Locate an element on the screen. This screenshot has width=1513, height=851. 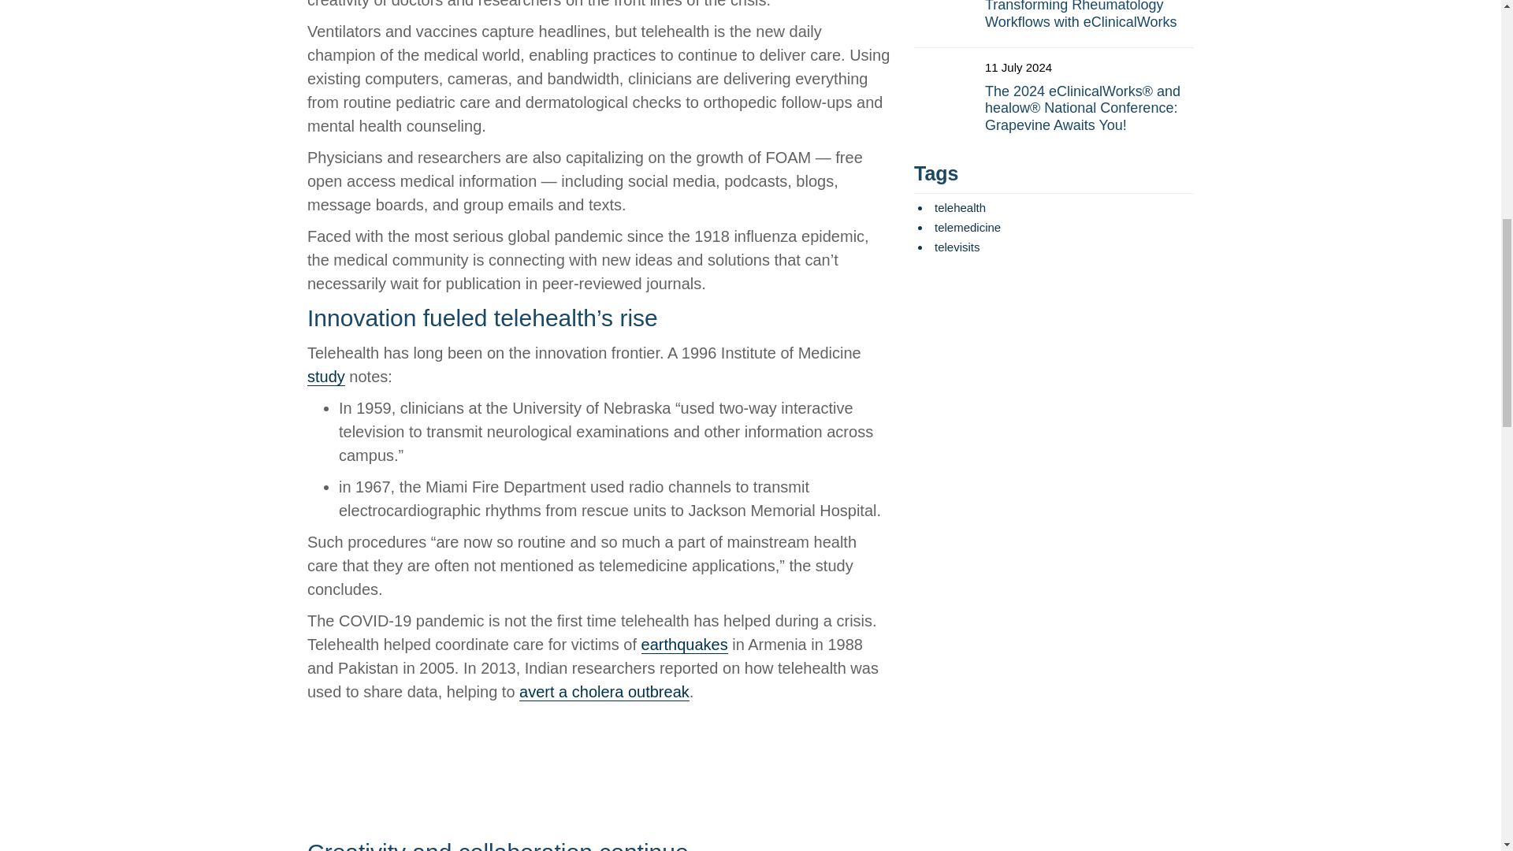
earthquakes is located at coordinates (684, 645).